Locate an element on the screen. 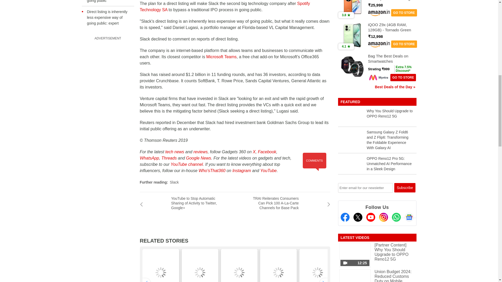 The height and width of the screenshot is (282, 502). Subscribe is located at coordinates (405, 187).